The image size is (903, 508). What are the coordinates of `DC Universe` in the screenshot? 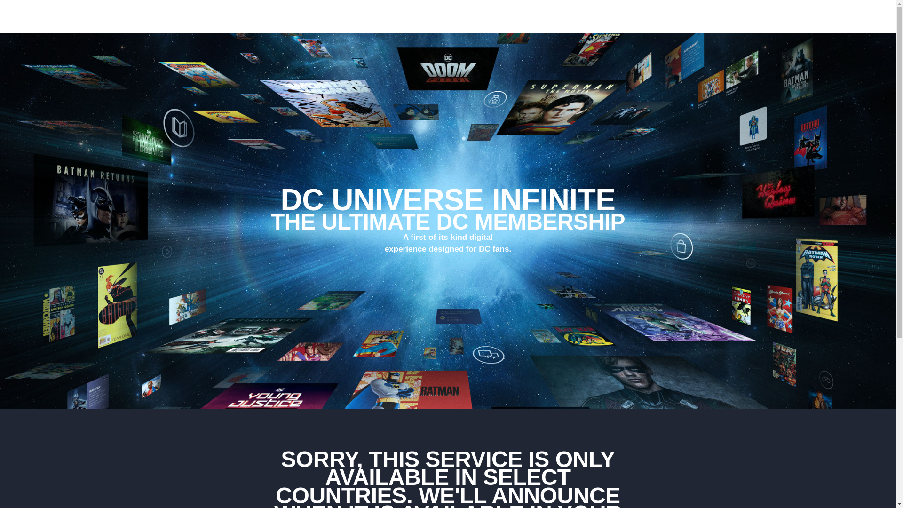 It's located at (129, 16).